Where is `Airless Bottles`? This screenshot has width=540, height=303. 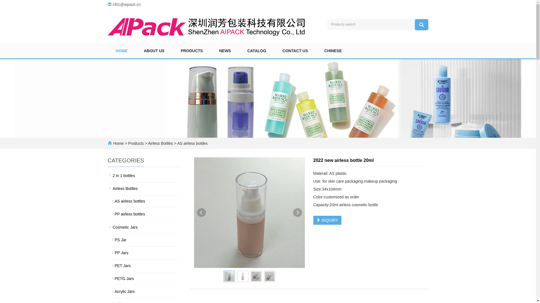 Airless Bottles is located at coordinates (145, 189).